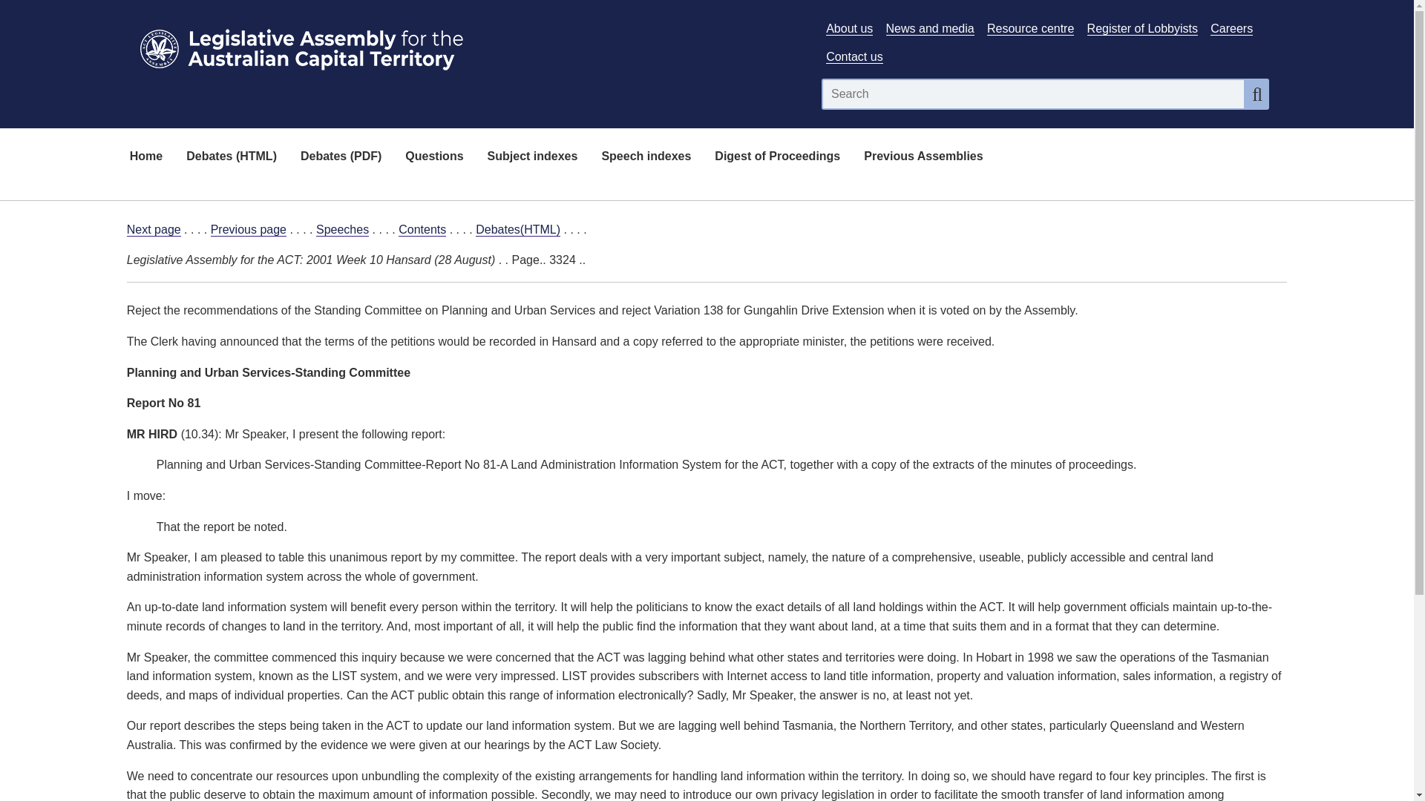 This screenshot has width=1425, height=801. What do you see at coordinates (646, 157) in the screenshot?
I see `Speech indexes` at bounding box center [646, 157].